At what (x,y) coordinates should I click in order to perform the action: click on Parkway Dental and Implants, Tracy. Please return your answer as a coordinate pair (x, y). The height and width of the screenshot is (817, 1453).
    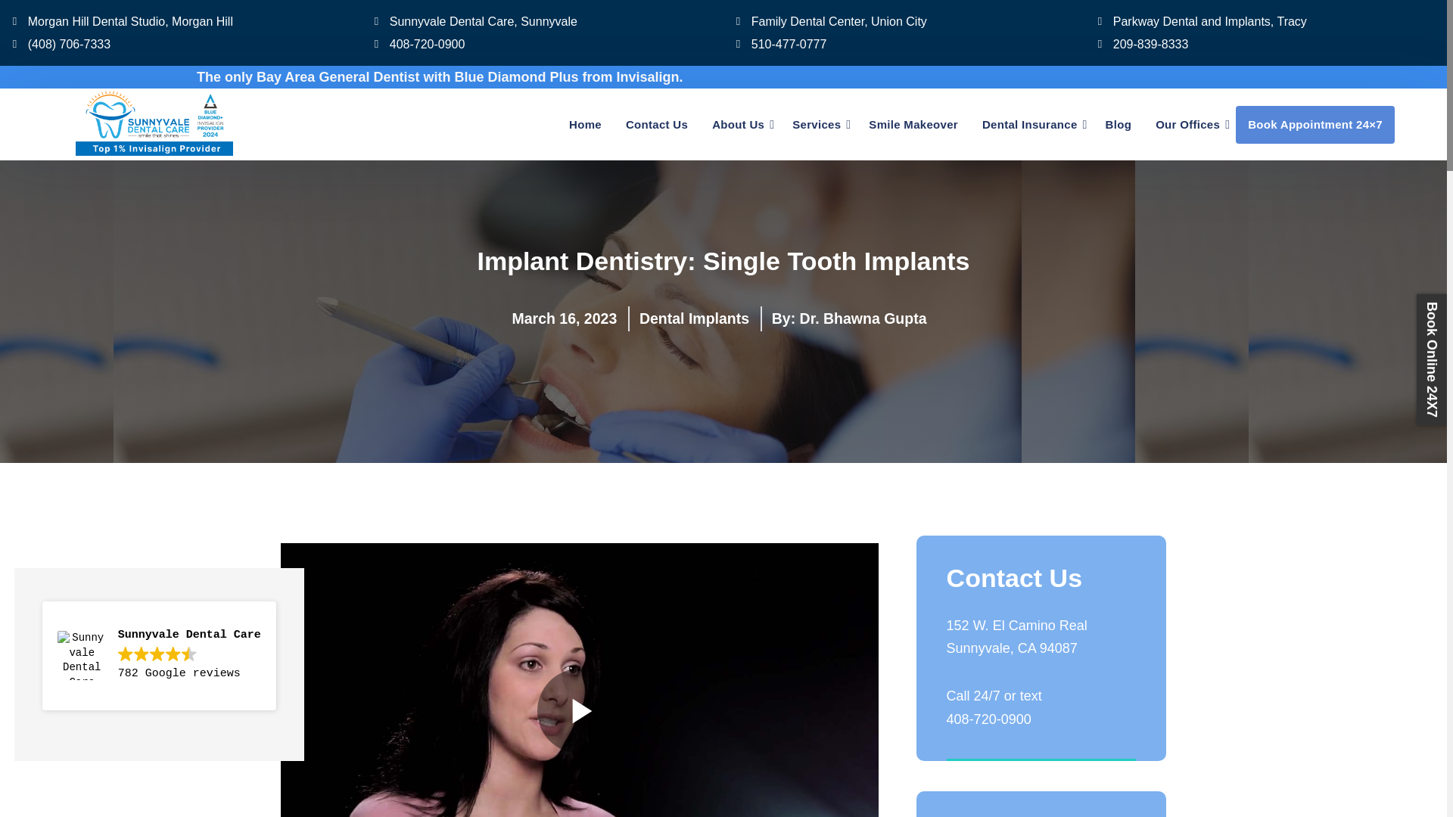
    Looking at the image, I should click on (1265, 21).